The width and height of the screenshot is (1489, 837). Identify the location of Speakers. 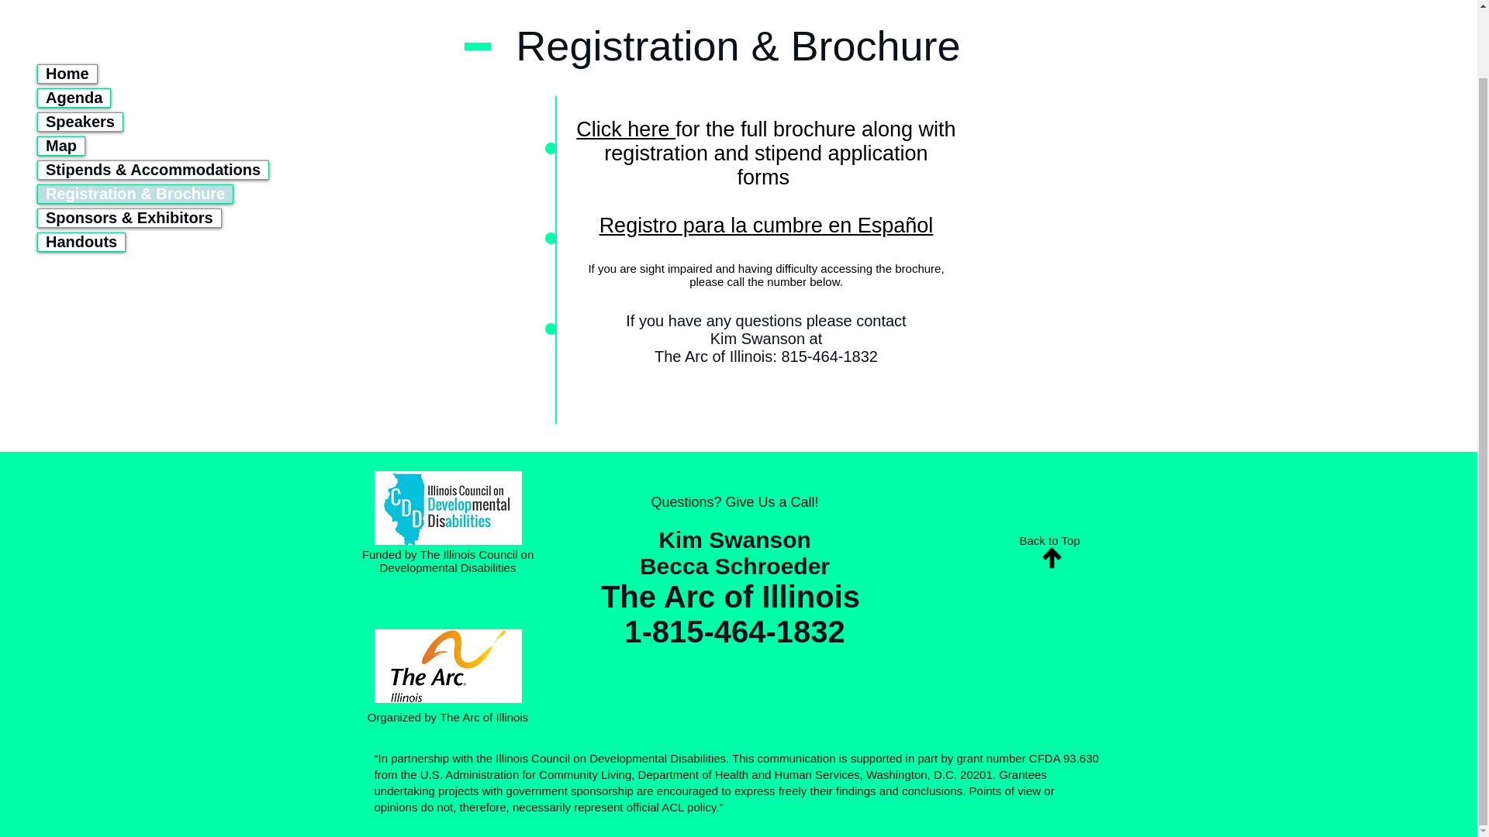
(80, 47).